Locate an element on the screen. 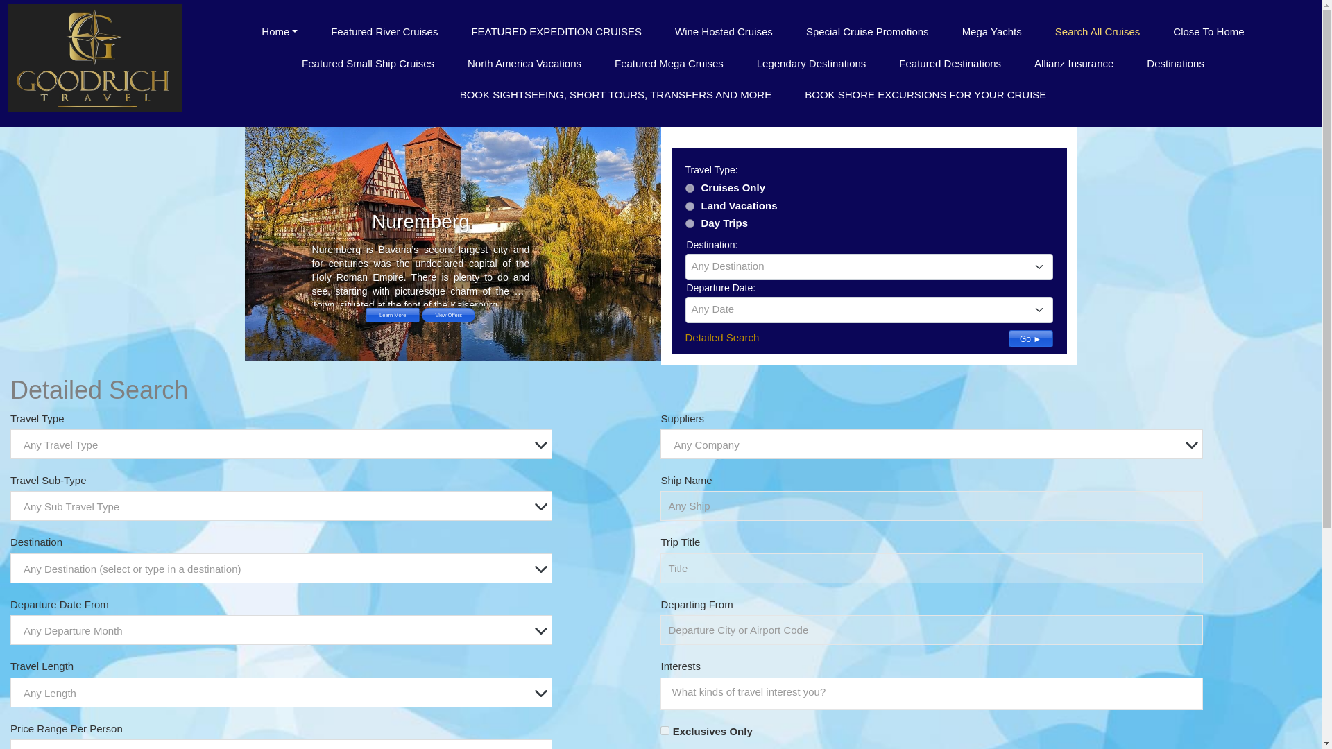  Featured River Cruises is located at coordinates (384, 32).